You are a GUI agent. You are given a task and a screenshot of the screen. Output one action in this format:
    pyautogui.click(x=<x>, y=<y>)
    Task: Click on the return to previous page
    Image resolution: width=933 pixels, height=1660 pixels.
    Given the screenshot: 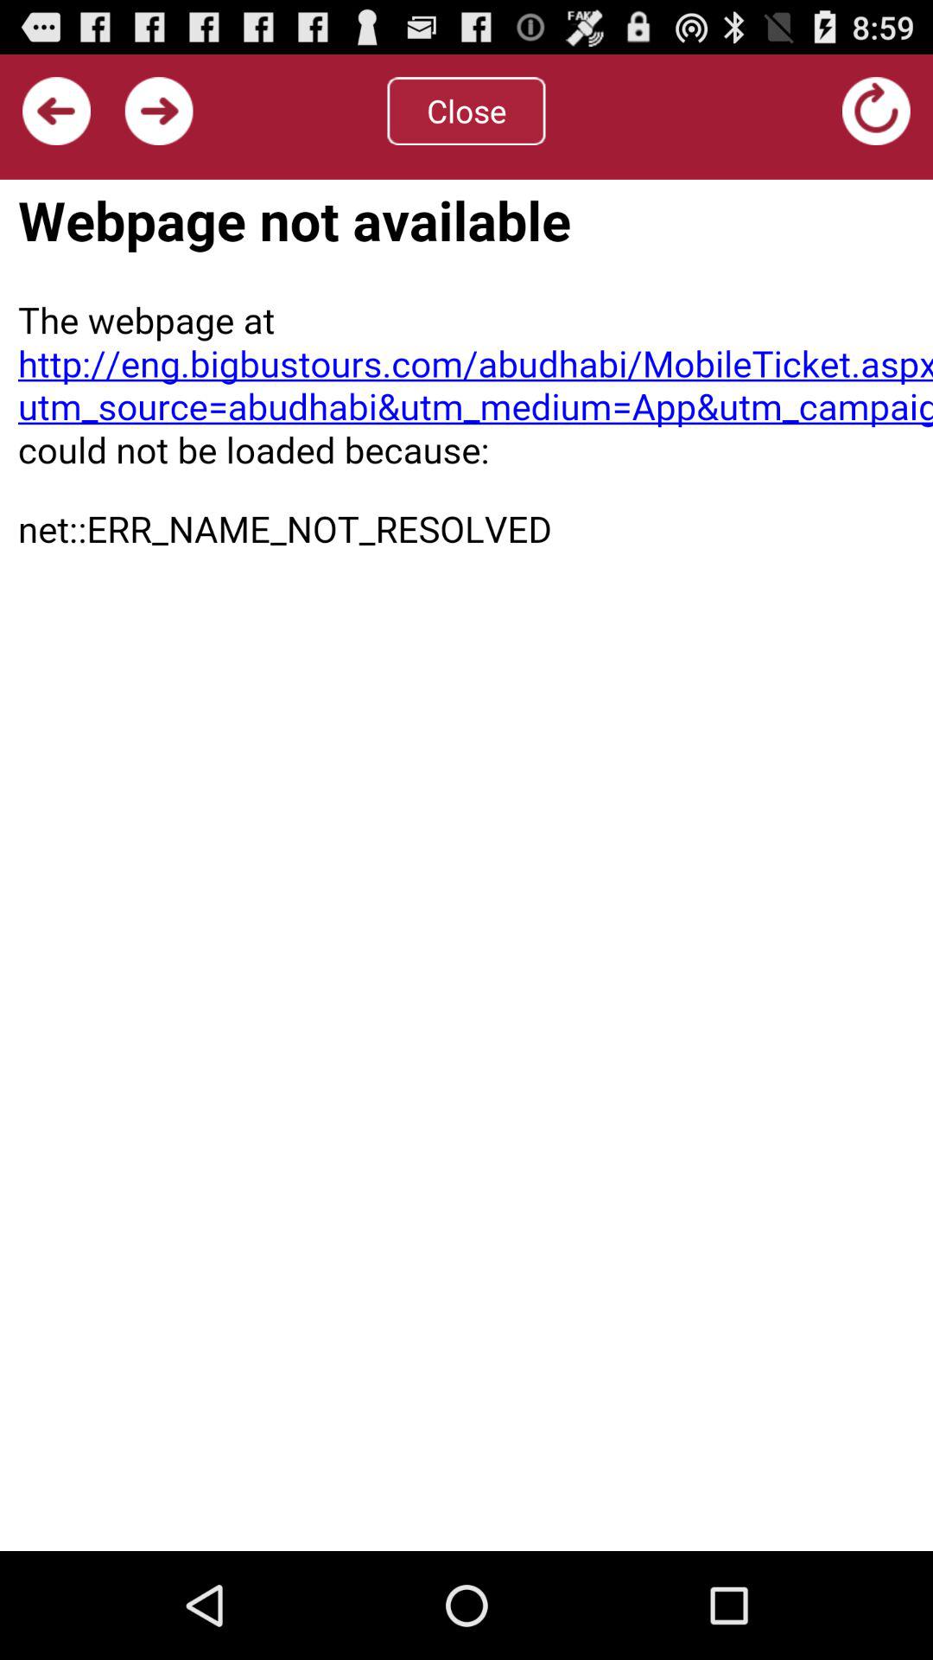 What is the action you would take?
    pyautogui.click(x=57, y=111)
    